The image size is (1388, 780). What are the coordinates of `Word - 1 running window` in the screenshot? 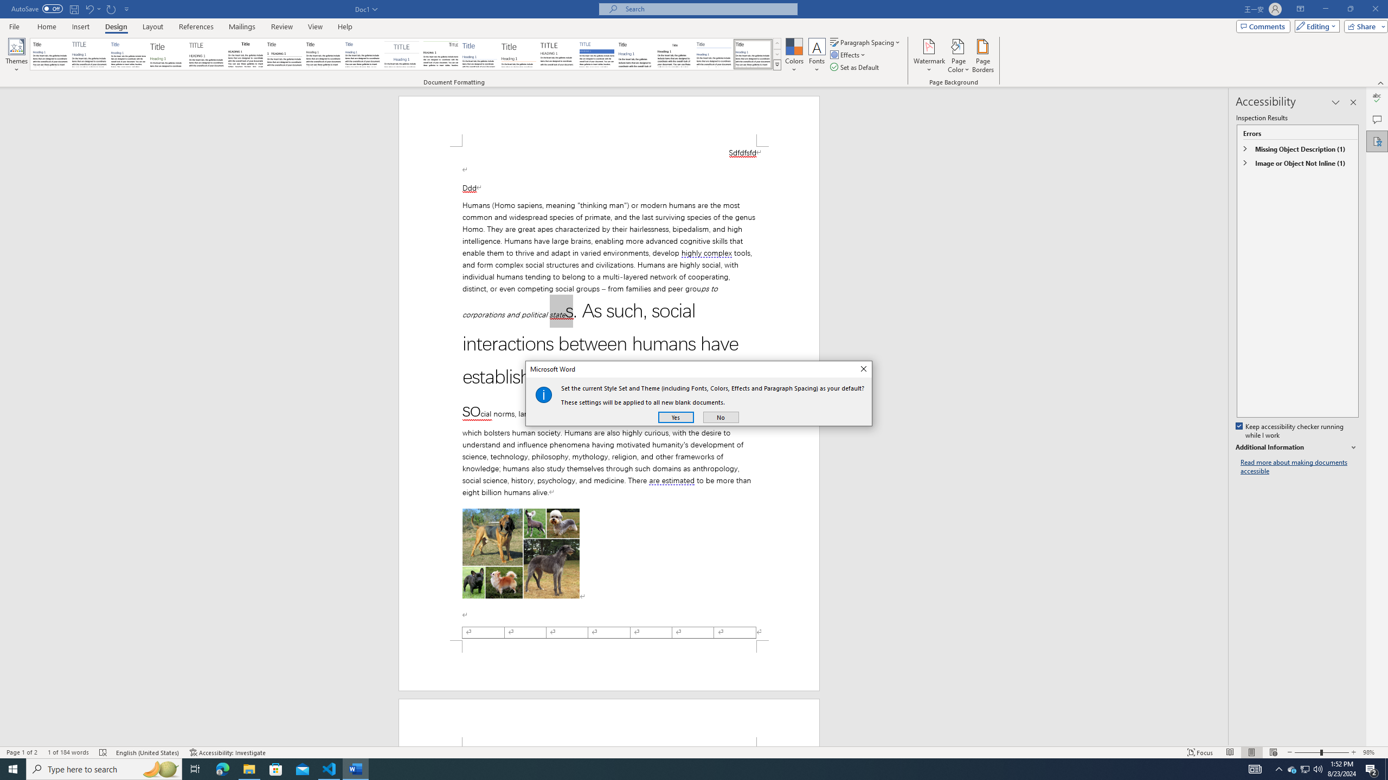 It's located at (356, 769).